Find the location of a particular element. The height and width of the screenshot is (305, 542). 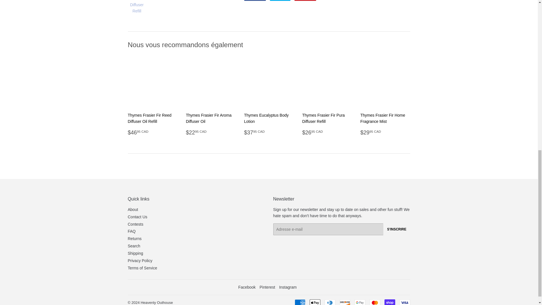

Discover is located at coordinates (344, 302).